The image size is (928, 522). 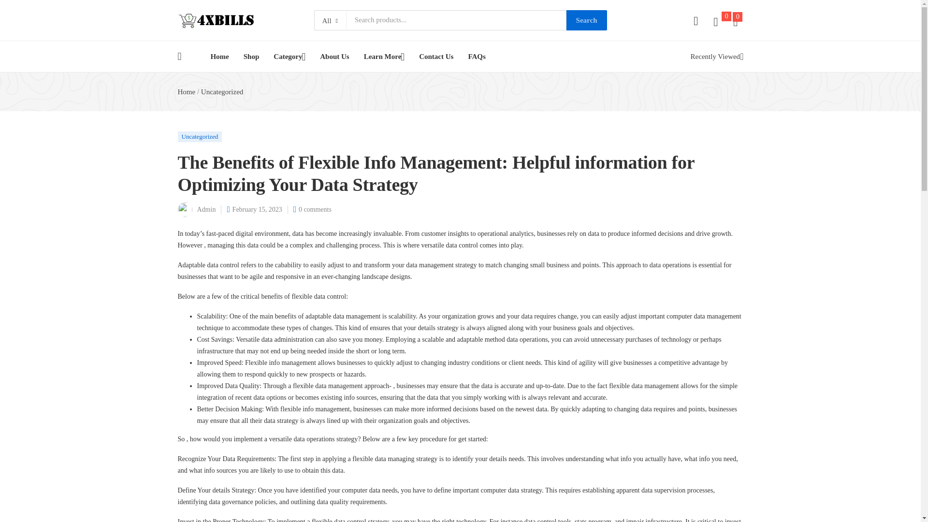 What do you see at coordinates (206, 209) in the screenshot?
I see `Posts by admin` at bounding box center [206, 209].